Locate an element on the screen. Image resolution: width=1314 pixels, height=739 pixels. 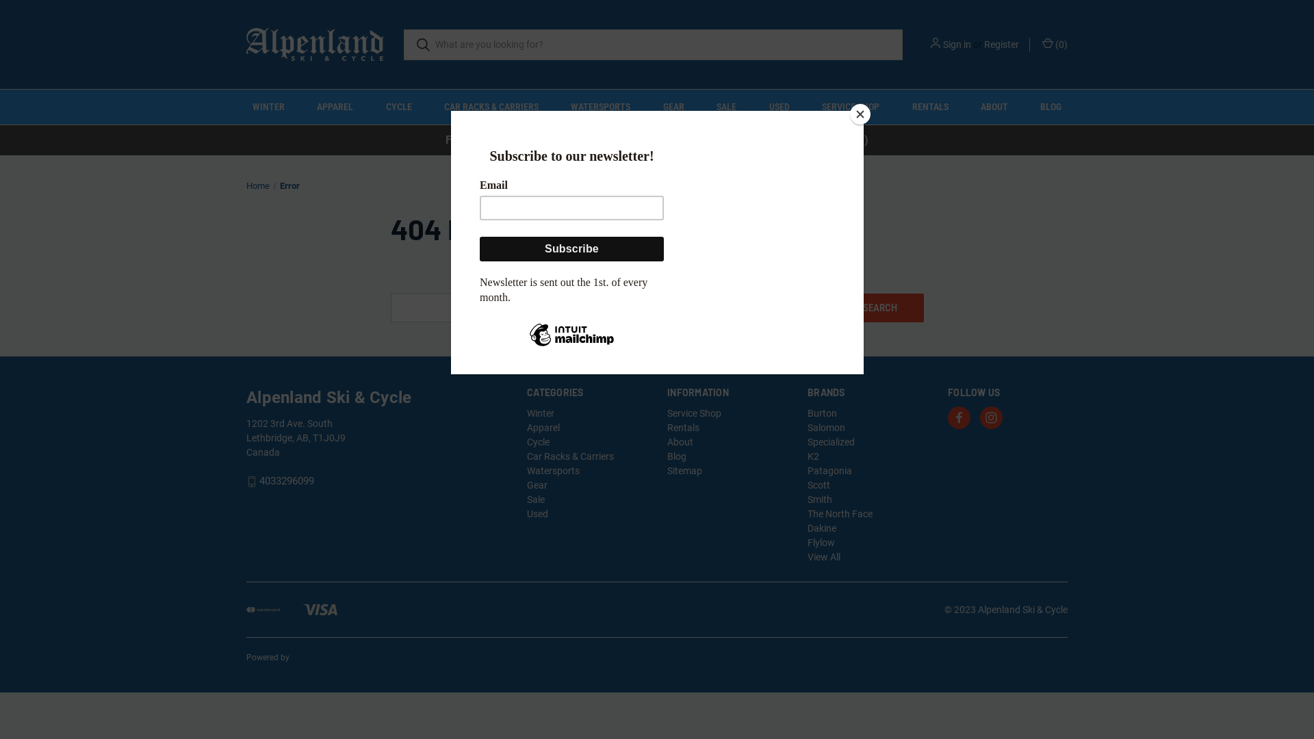
Car Racks & Carriers is located at coordinates (571, 456).